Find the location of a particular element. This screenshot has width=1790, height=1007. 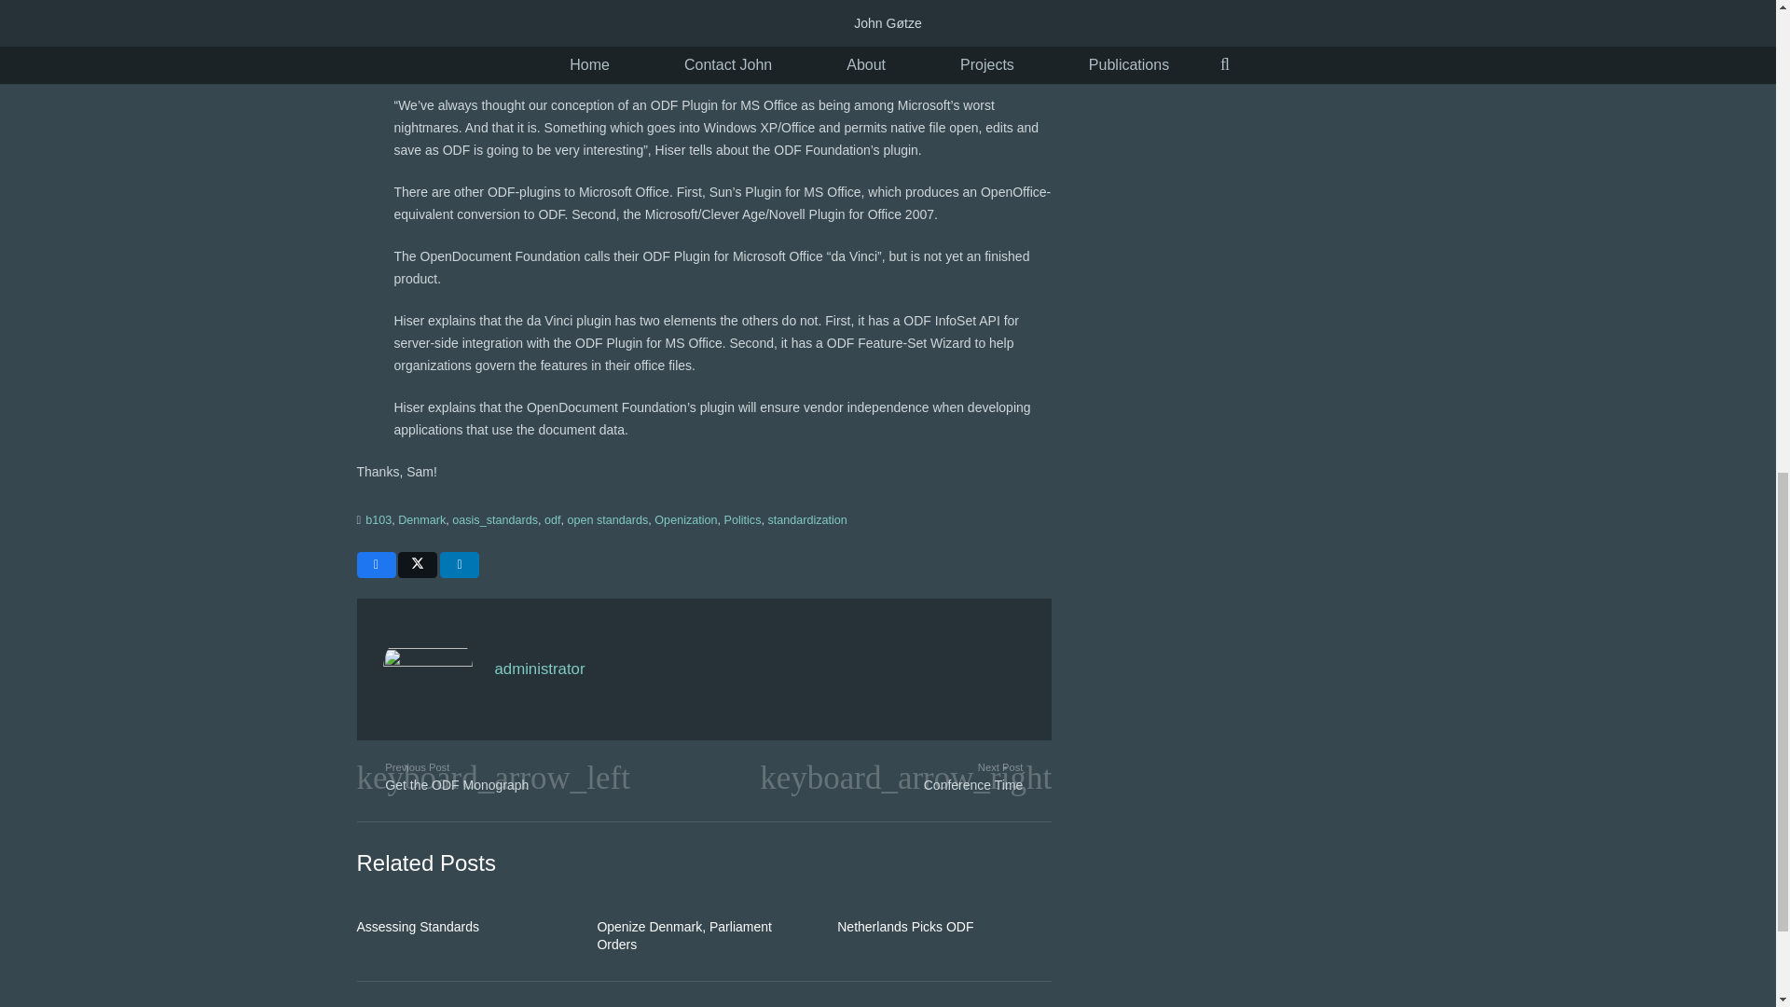

Tweet this is located at coordinates (417, 564).